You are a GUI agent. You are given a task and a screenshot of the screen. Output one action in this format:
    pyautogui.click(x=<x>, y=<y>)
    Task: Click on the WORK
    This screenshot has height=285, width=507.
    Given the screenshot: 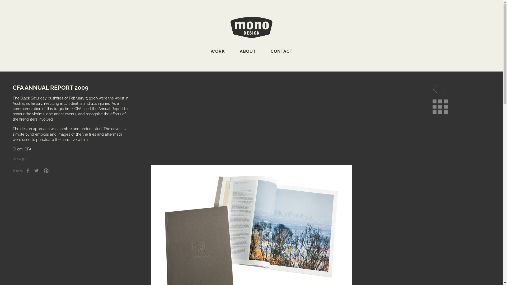 What is the action you would take?
    pyautogui.click(x=218, y=53)
    